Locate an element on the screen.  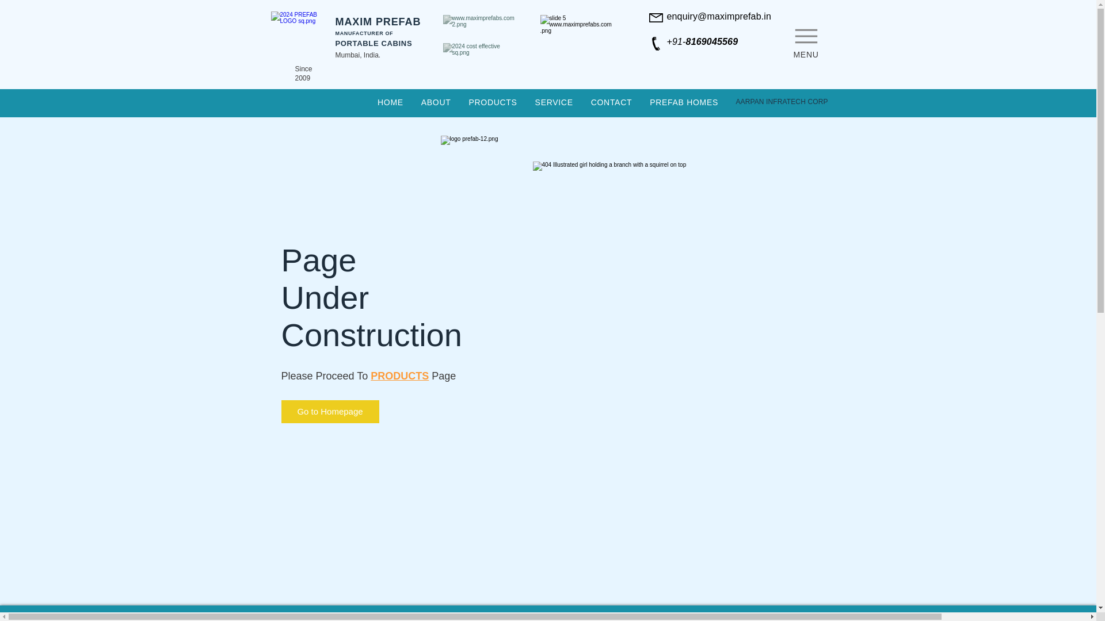
PREFAB HOMES is located at coordinates (684, 102).